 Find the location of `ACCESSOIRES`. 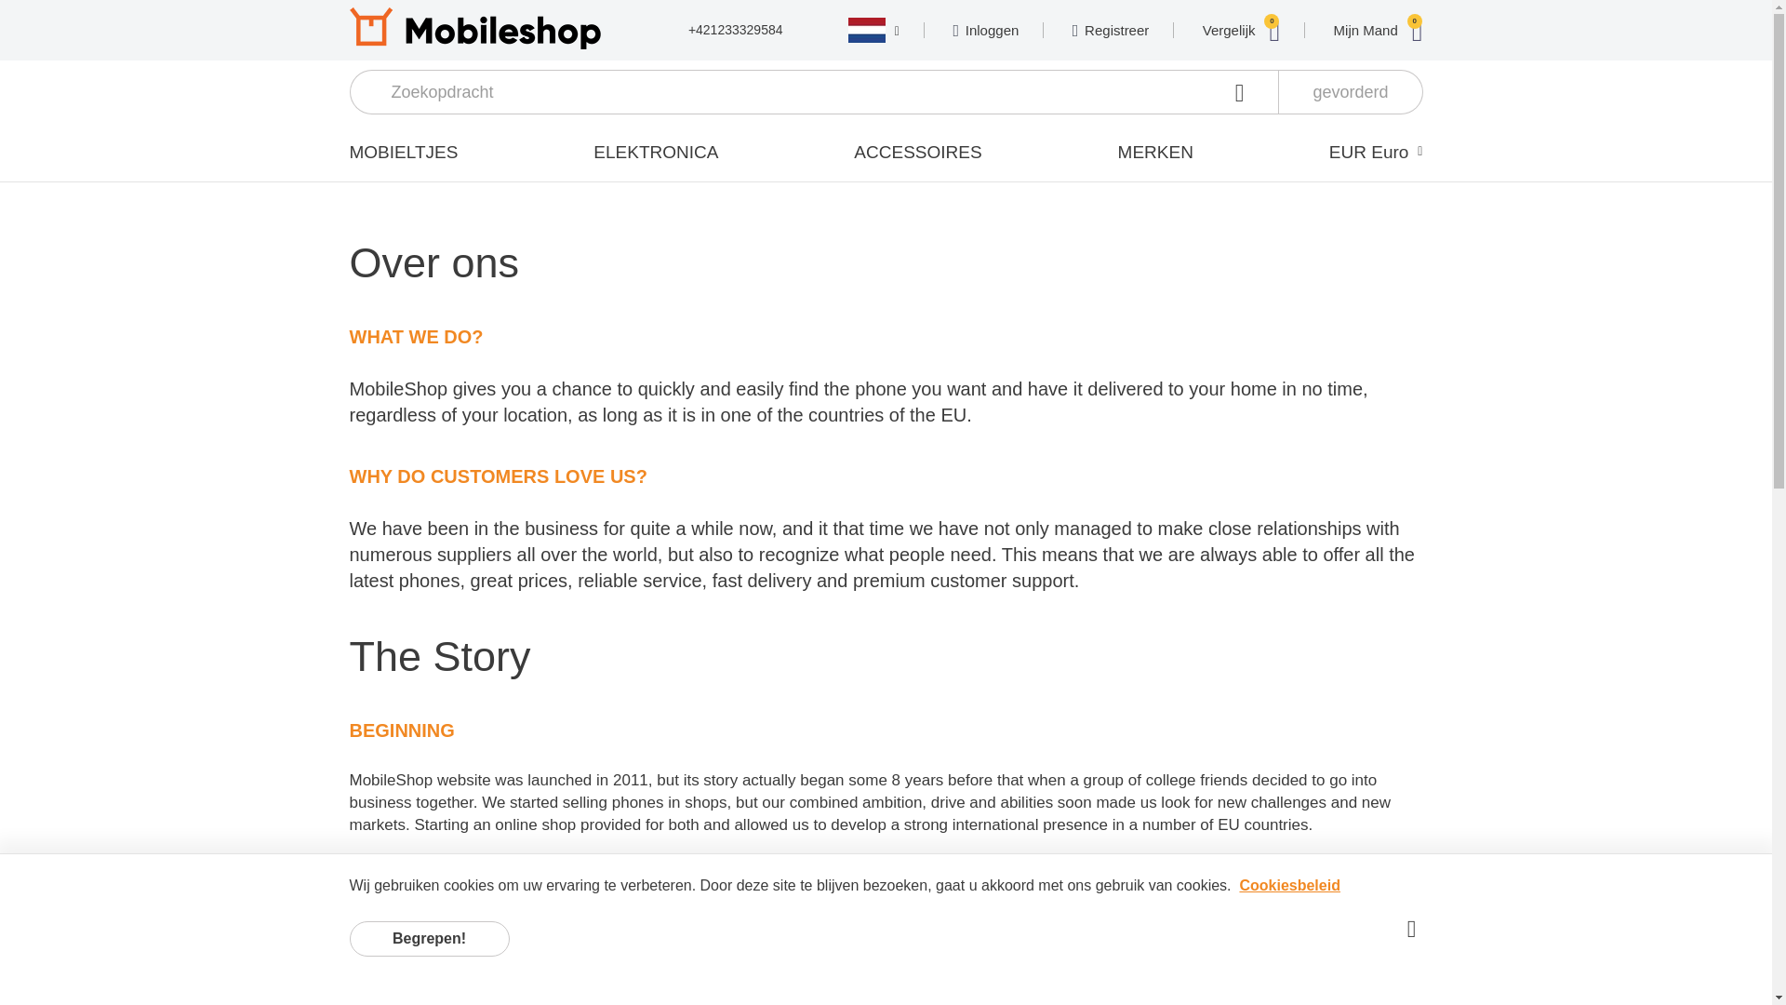

ACCESSOIRES is located at coordinates (1155, 152).